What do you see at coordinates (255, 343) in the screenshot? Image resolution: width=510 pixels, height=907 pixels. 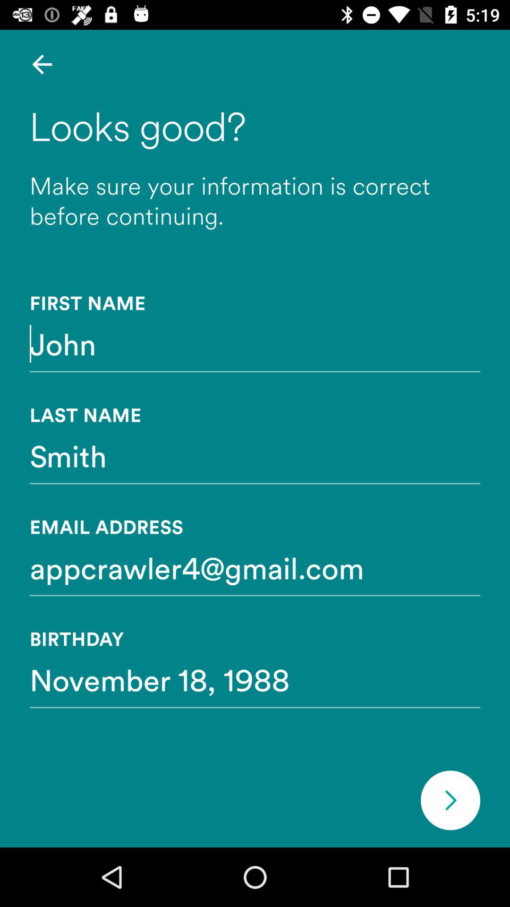 I see `turn on icon above the last name item` at bounding box center [255, 343].